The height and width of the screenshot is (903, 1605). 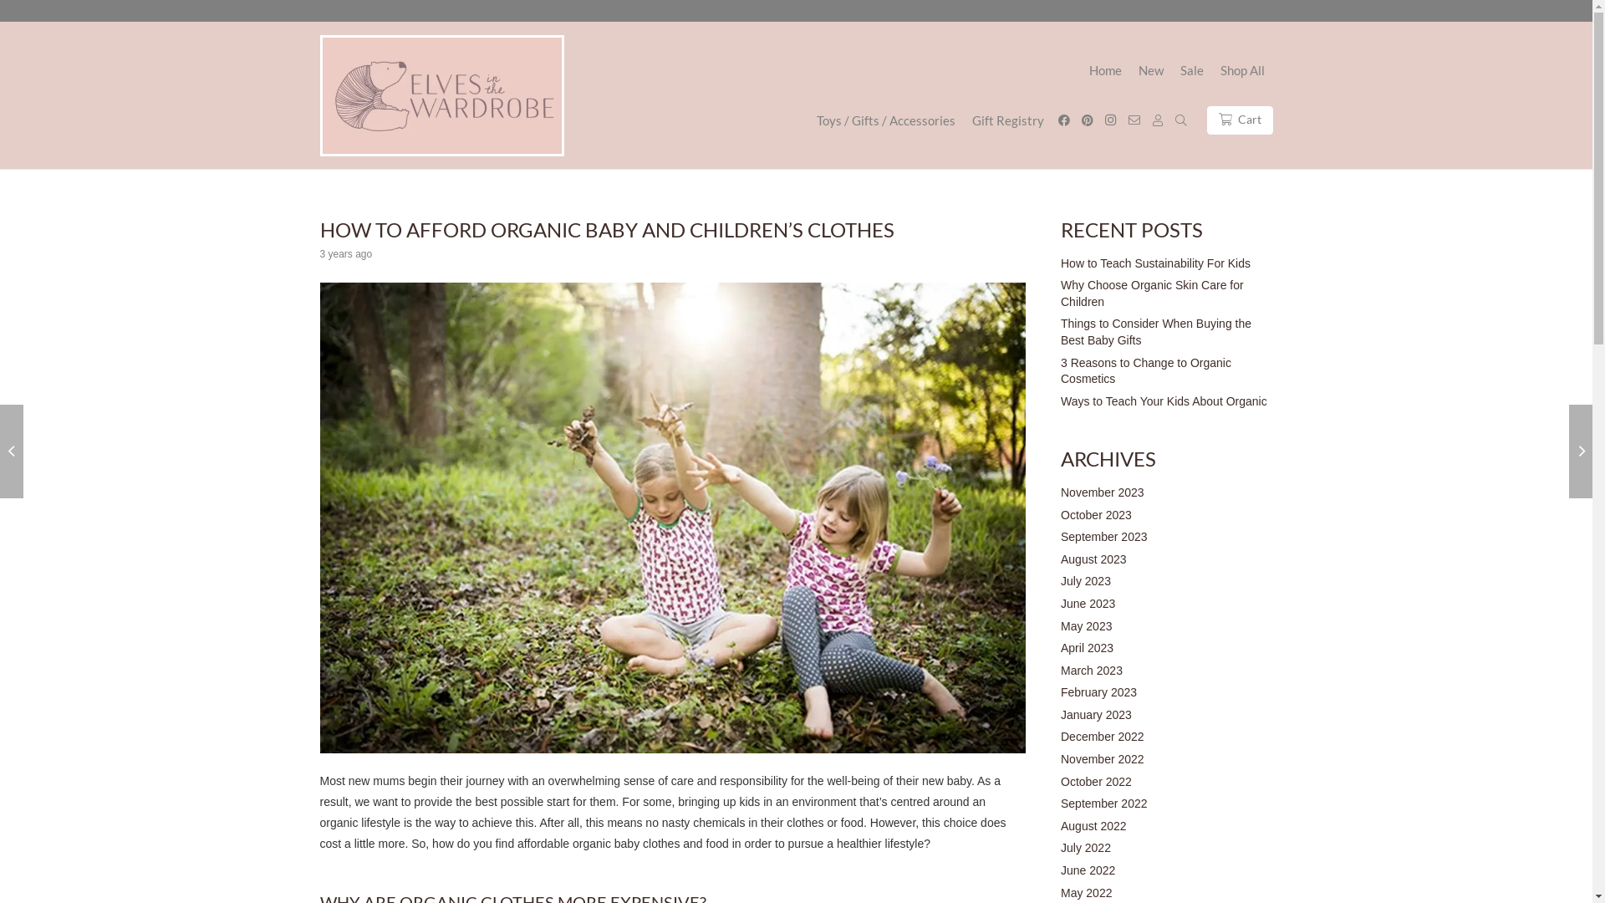 What do you see at coordinates (1156, 332) in the screenshot?
I see `Things to Consider When Buying the Best Baby Gifts` at bounding box center [1156, 332].